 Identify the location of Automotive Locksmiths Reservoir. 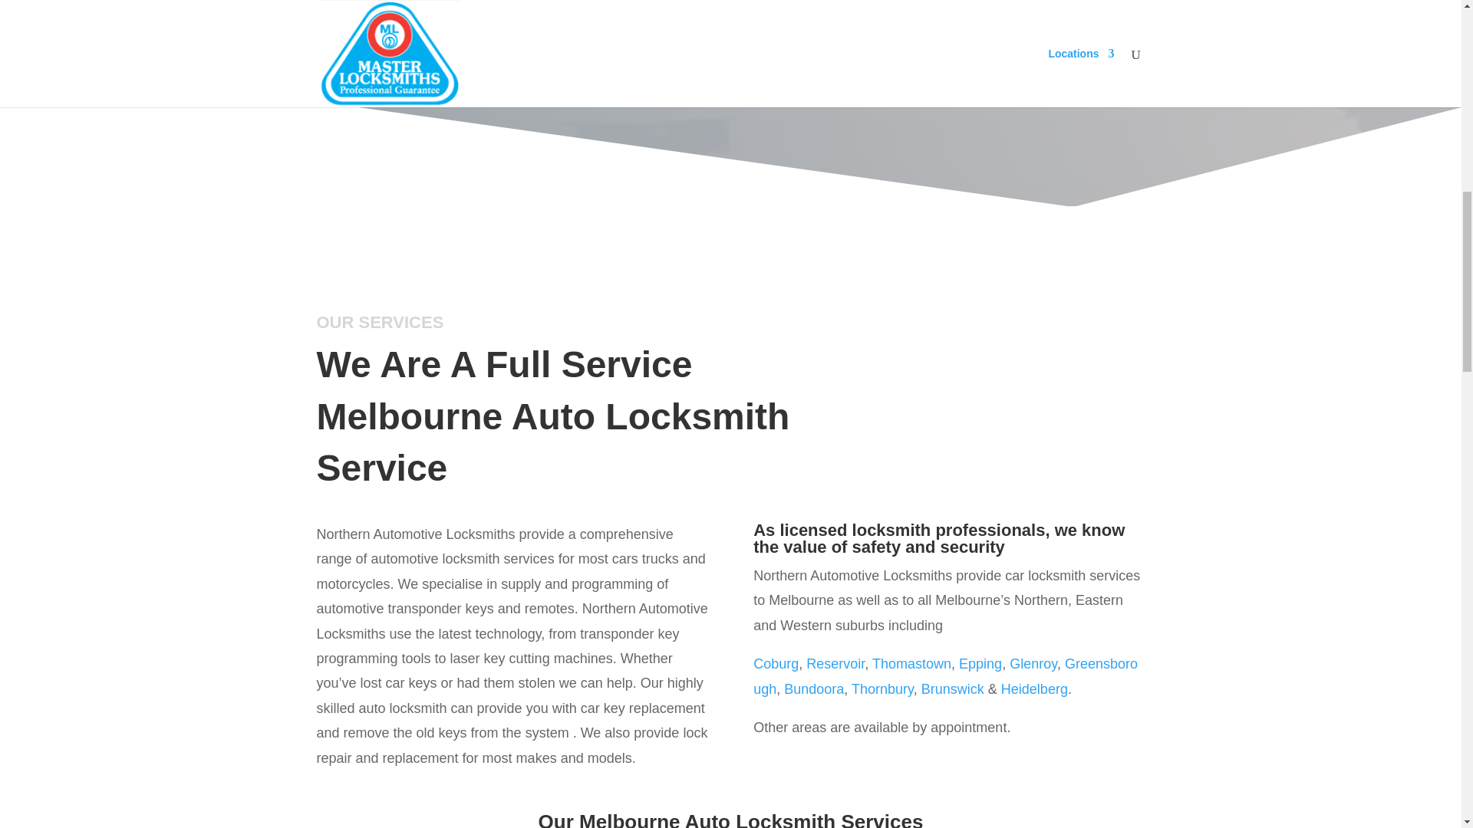
(835, 664).